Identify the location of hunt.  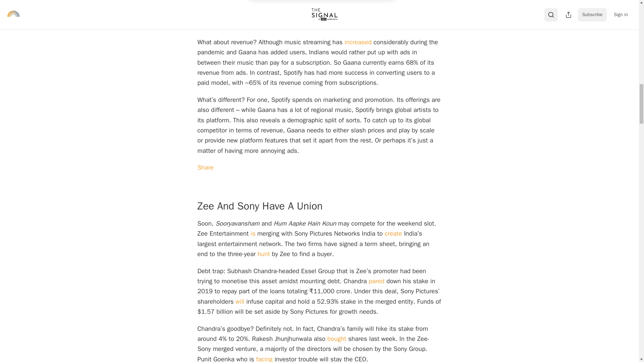
(263, 254).